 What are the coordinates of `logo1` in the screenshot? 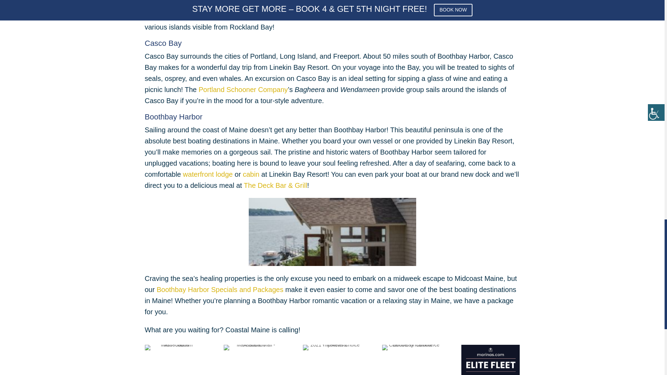 It's located at (174, 347).